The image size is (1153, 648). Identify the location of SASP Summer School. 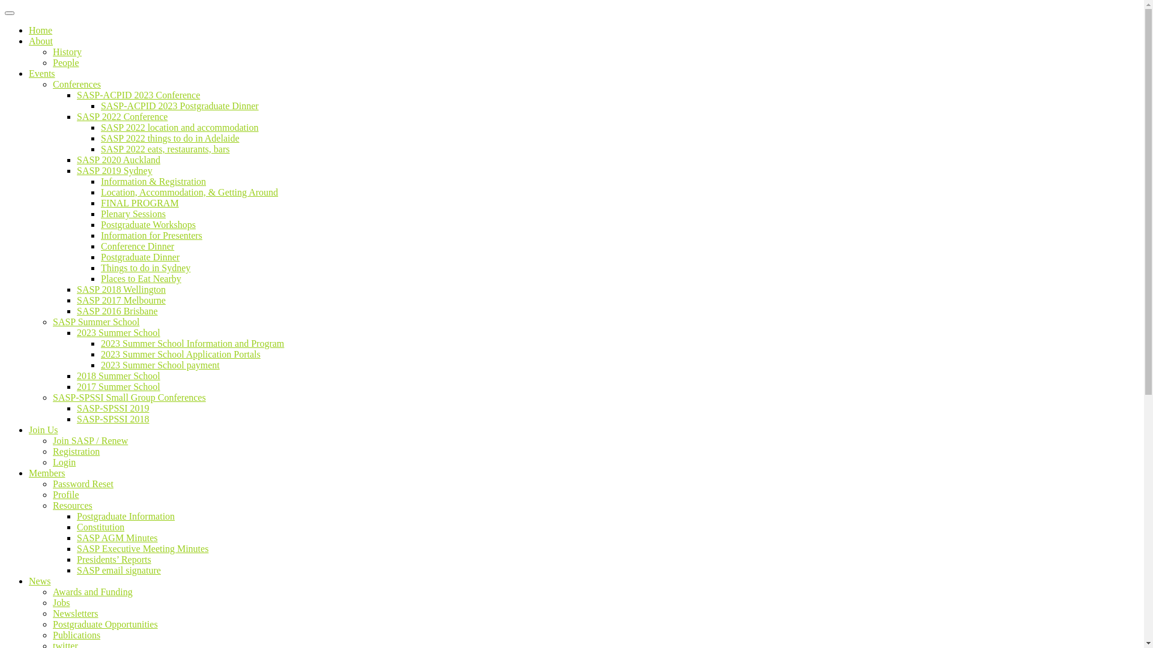
(96, 322).